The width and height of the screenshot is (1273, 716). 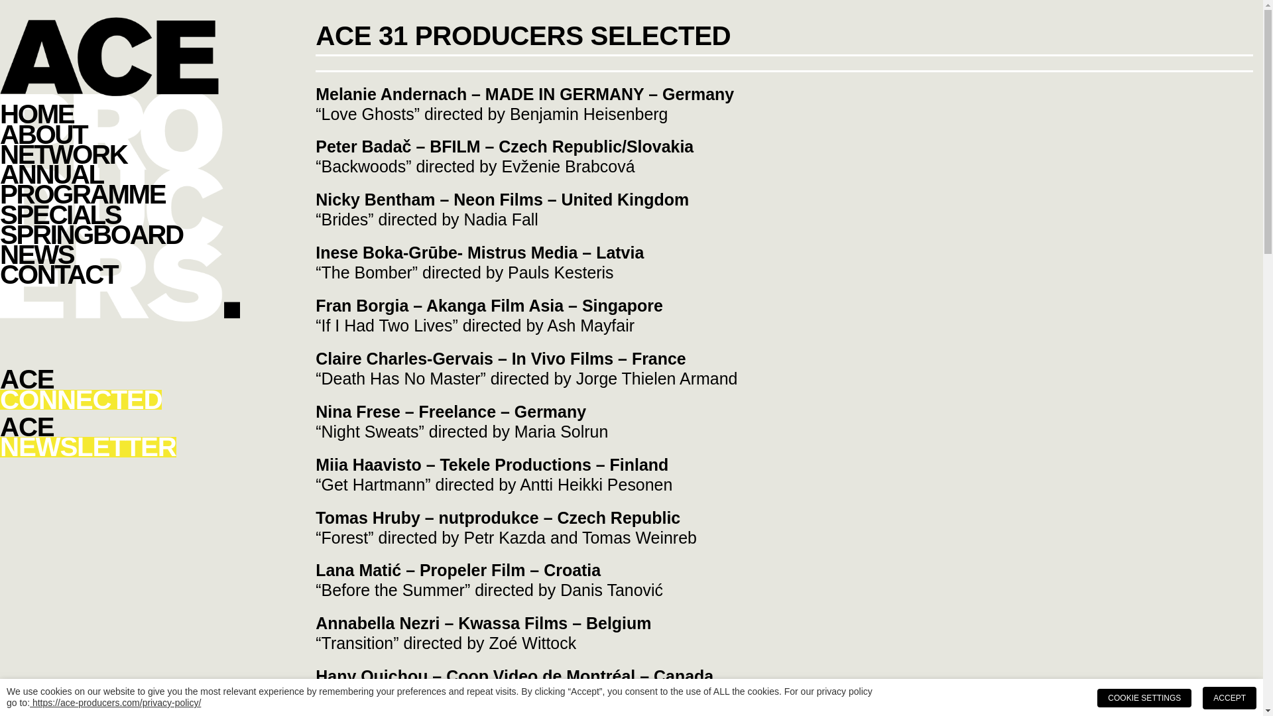 What do you see at coordinates (120, 113) in the screenshot?
I see `CONTACT` at bounding box center [120, 113].